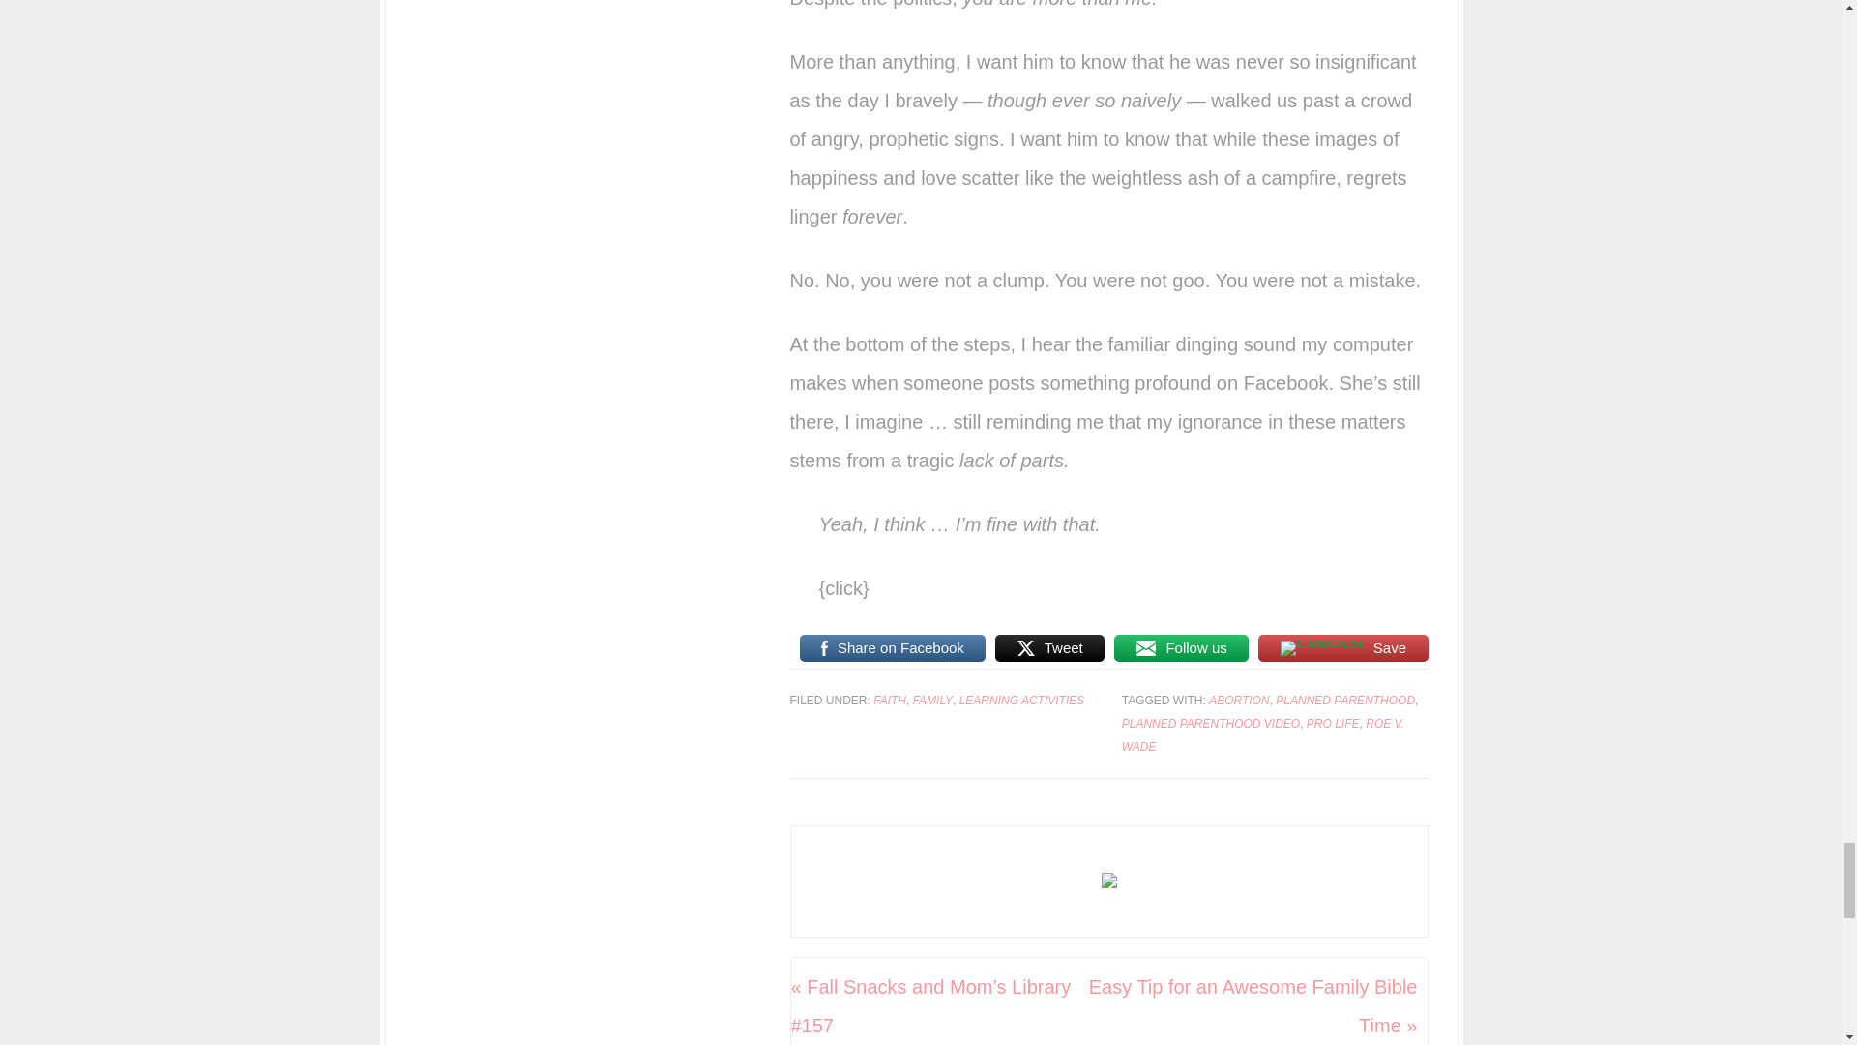 The height and width of the screenshot is (1045, 1857). Describe the element at coordinates (1262, 734) in the screenshot. I see `ROE V. WADE` at that location.